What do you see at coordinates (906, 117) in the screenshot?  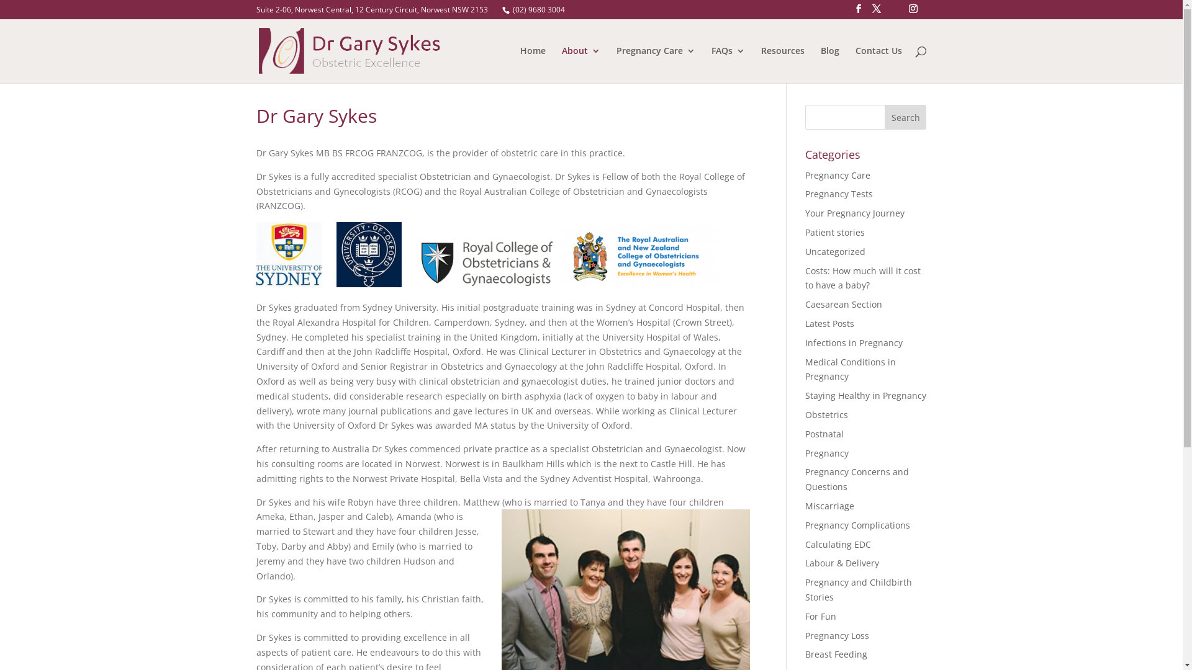 I see `Search` at bounding box center [906, 117].